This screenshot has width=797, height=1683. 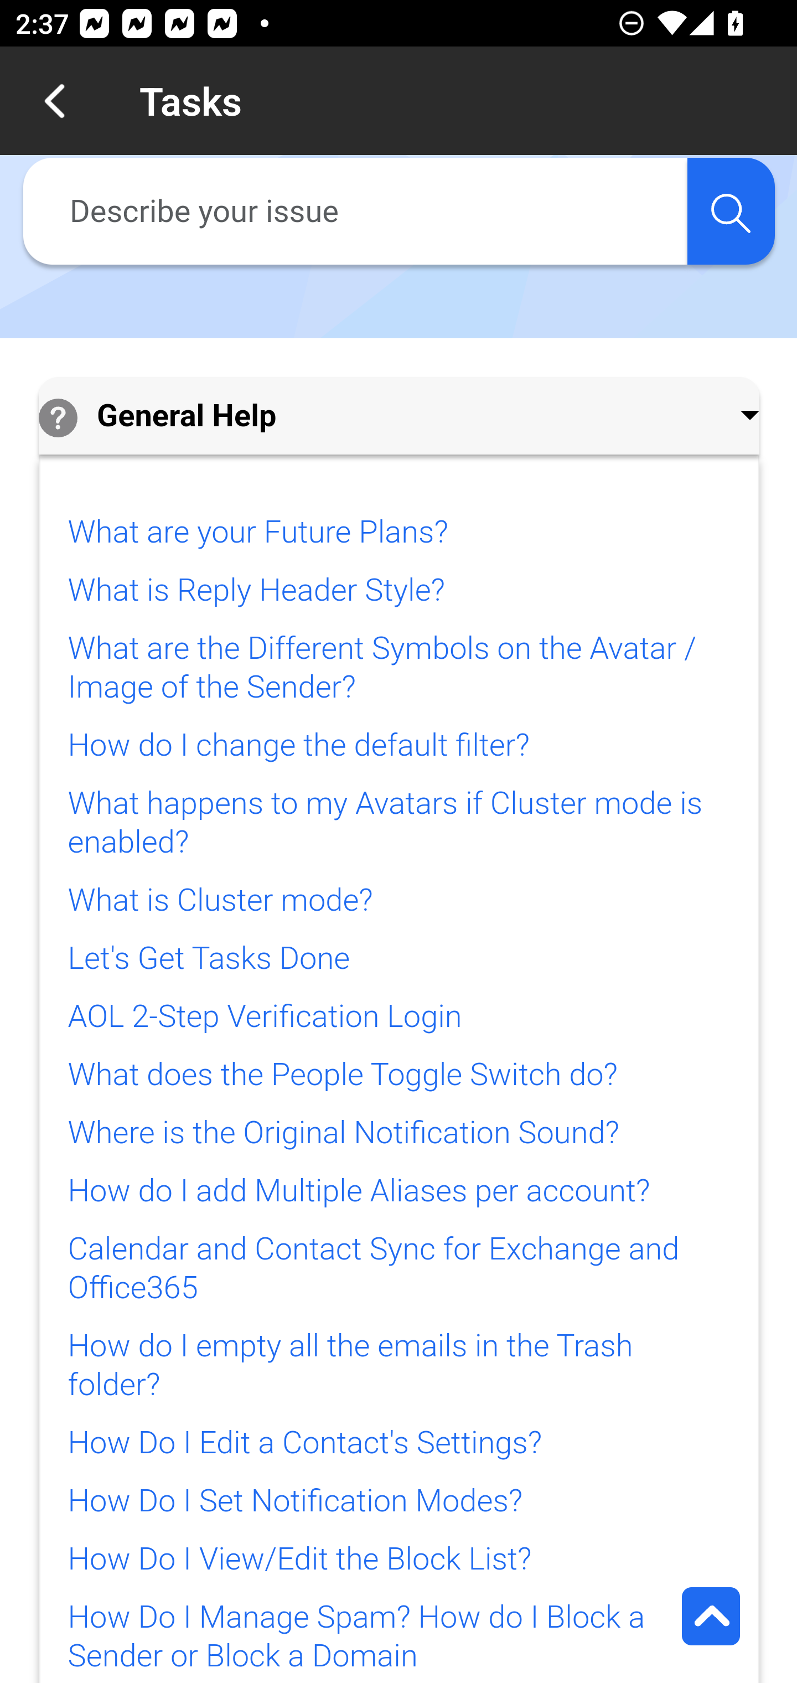 I want to click on How do I empty all the emails in the Trash folder?, so click(x=349, y=1365).